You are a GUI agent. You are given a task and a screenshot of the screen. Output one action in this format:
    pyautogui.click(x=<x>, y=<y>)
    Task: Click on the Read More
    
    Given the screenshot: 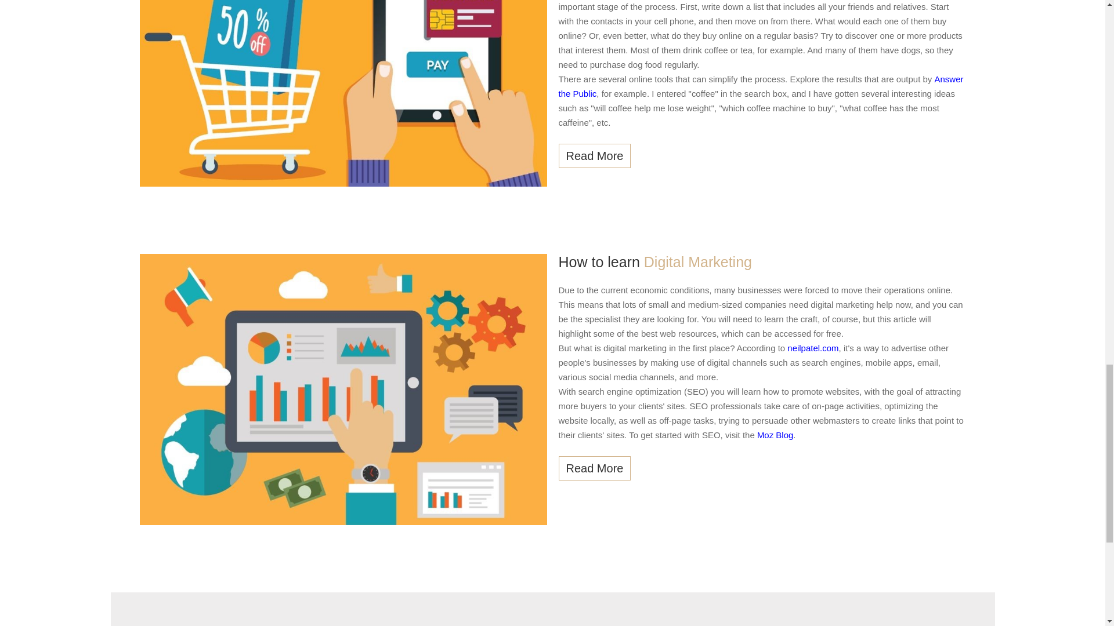 What is the action you would take?
    pyautogui.click(x=594, y=468)
    